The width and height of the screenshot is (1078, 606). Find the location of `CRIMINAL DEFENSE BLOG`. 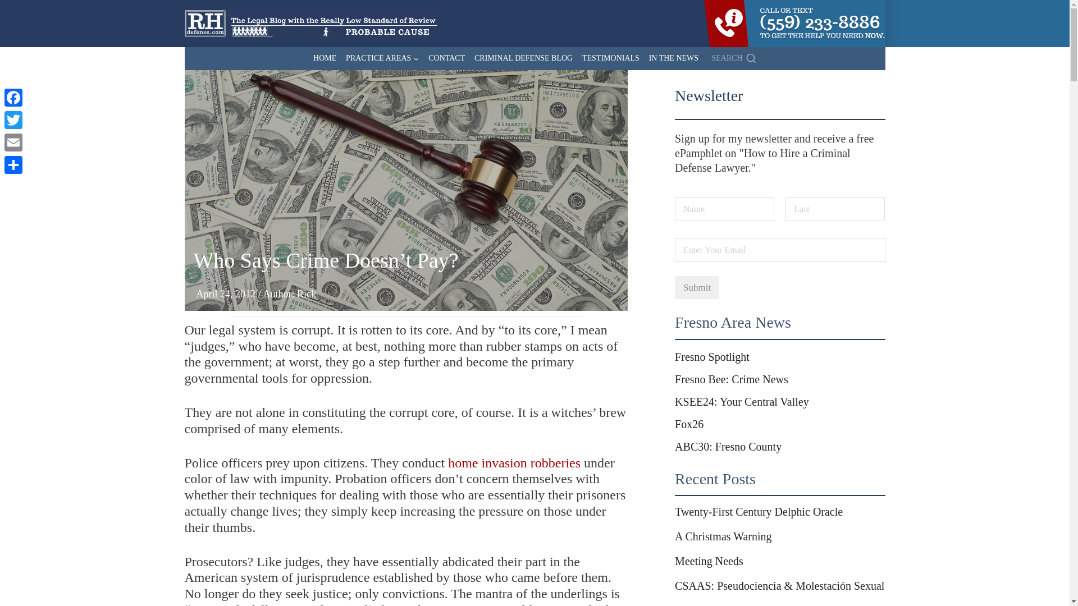

CRIMINAL DEFENSE BLOG is located at coordinates (524, 58).